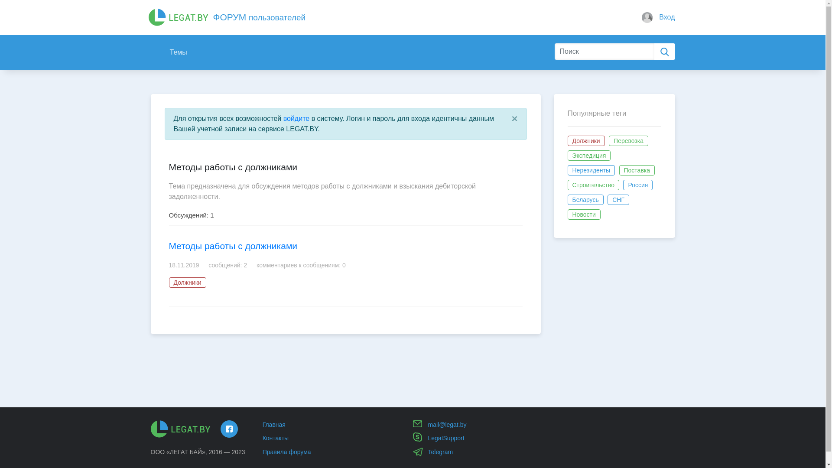  What do you see at coordinates (440, 452) in the screenshot?
I see `Telegram` at bounding box center [440, 452].